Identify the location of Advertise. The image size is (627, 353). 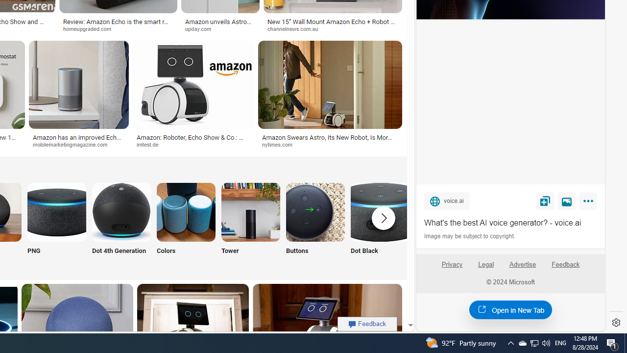
(523, 268).